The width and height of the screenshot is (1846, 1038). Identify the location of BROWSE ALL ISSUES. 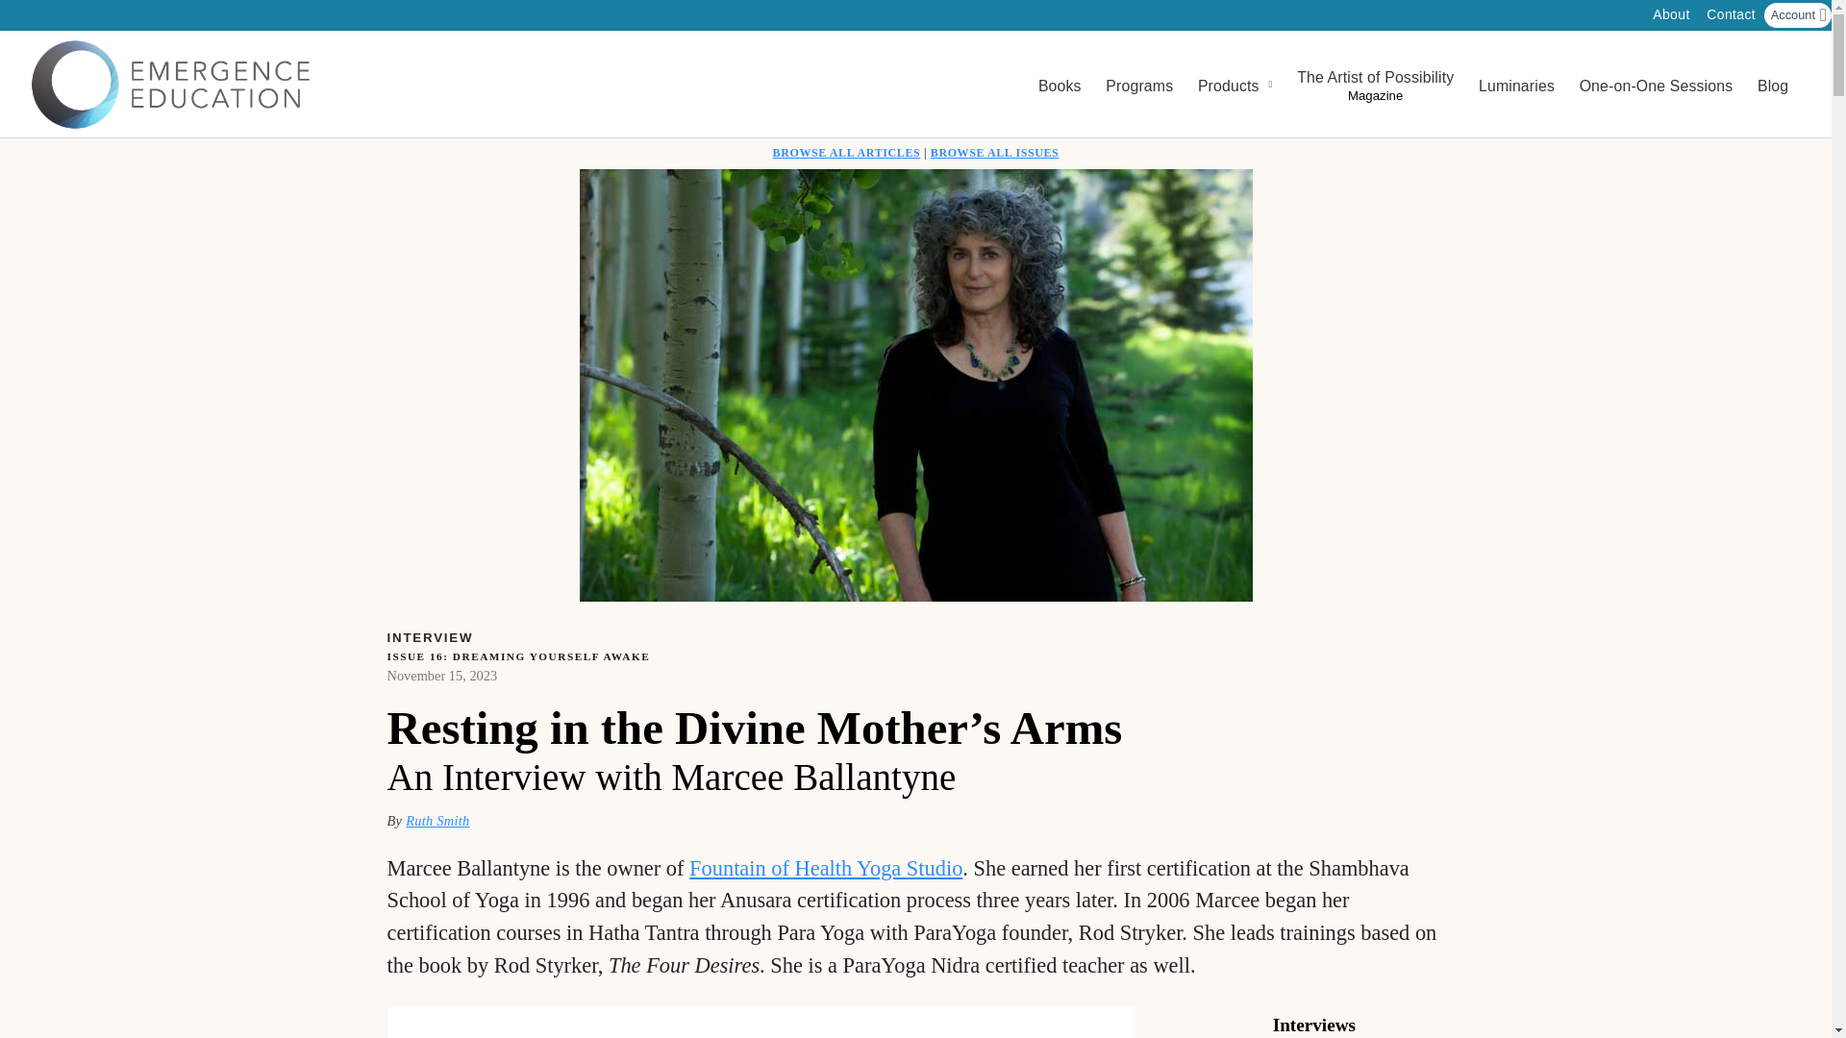
(994, 153).